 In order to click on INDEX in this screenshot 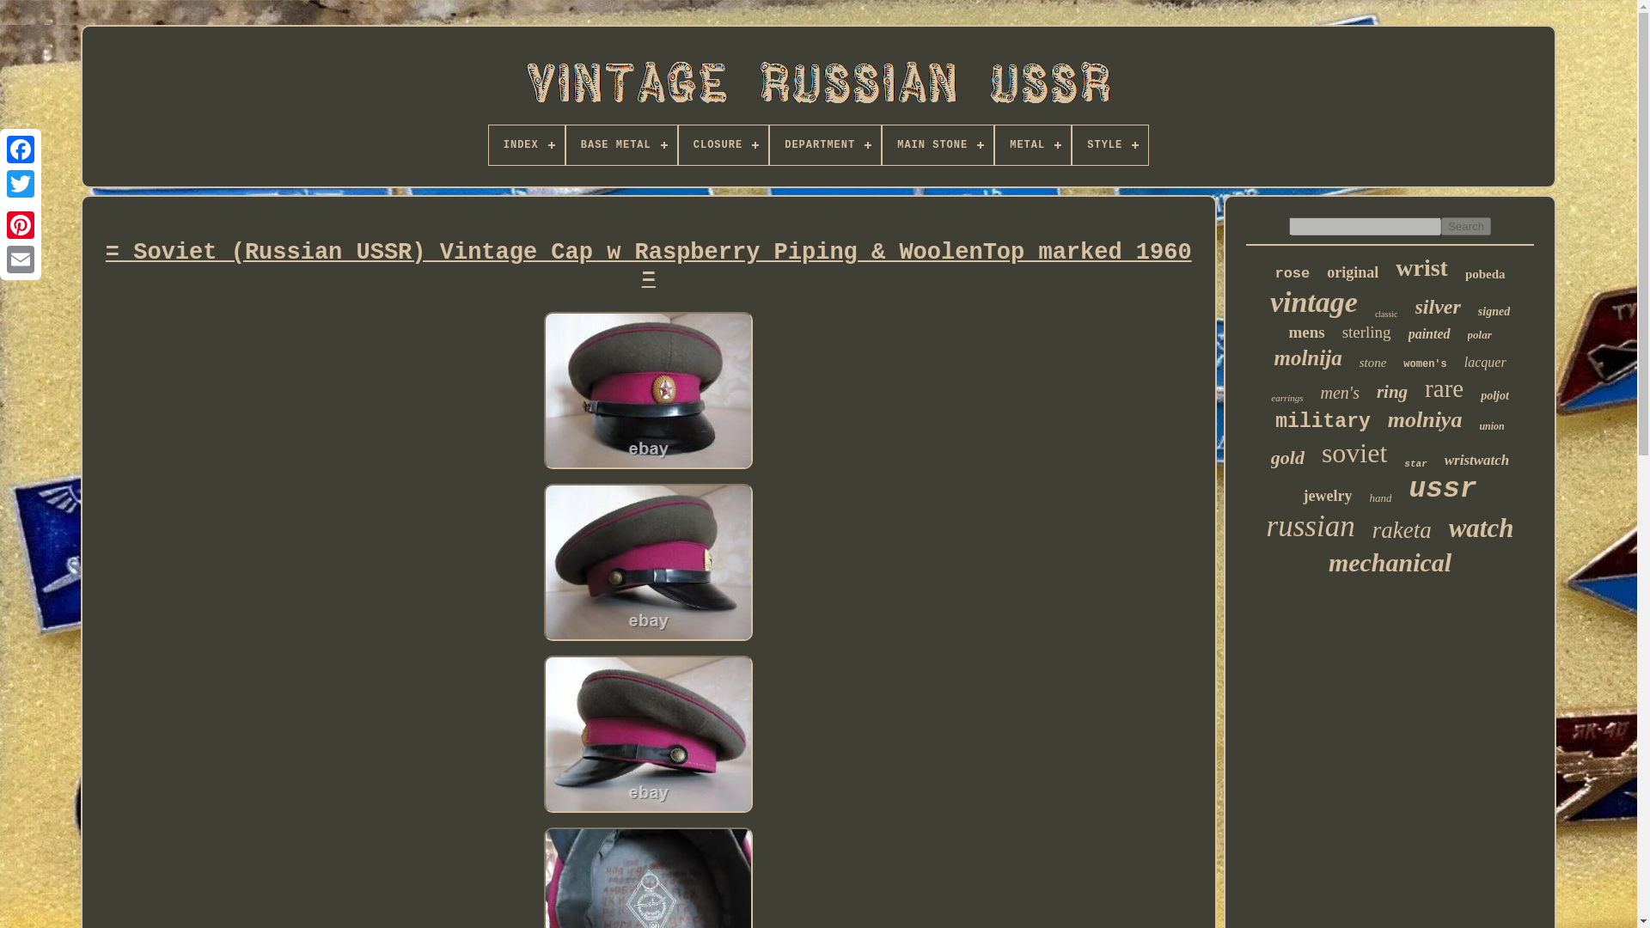, I will do `click(526, 144)`.